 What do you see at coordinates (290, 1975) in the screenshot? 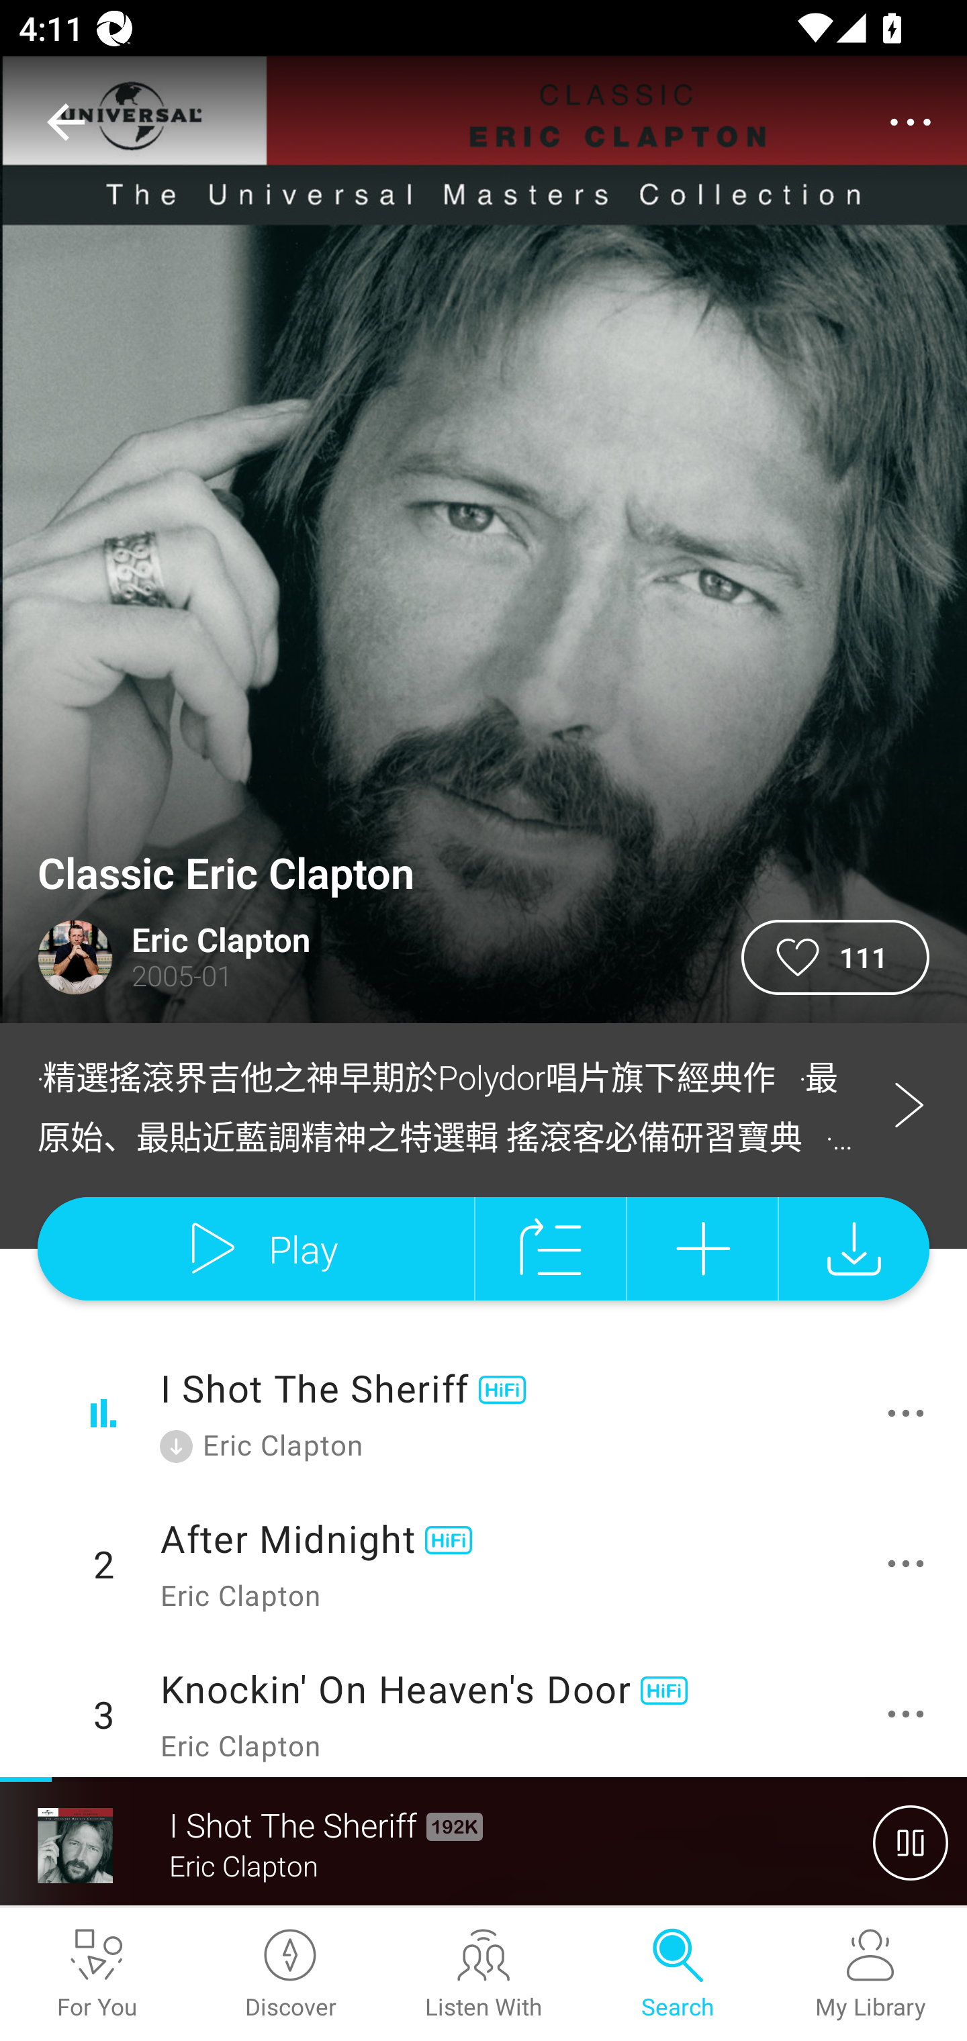
I see `Discover` at bounding box center [290, 1975].